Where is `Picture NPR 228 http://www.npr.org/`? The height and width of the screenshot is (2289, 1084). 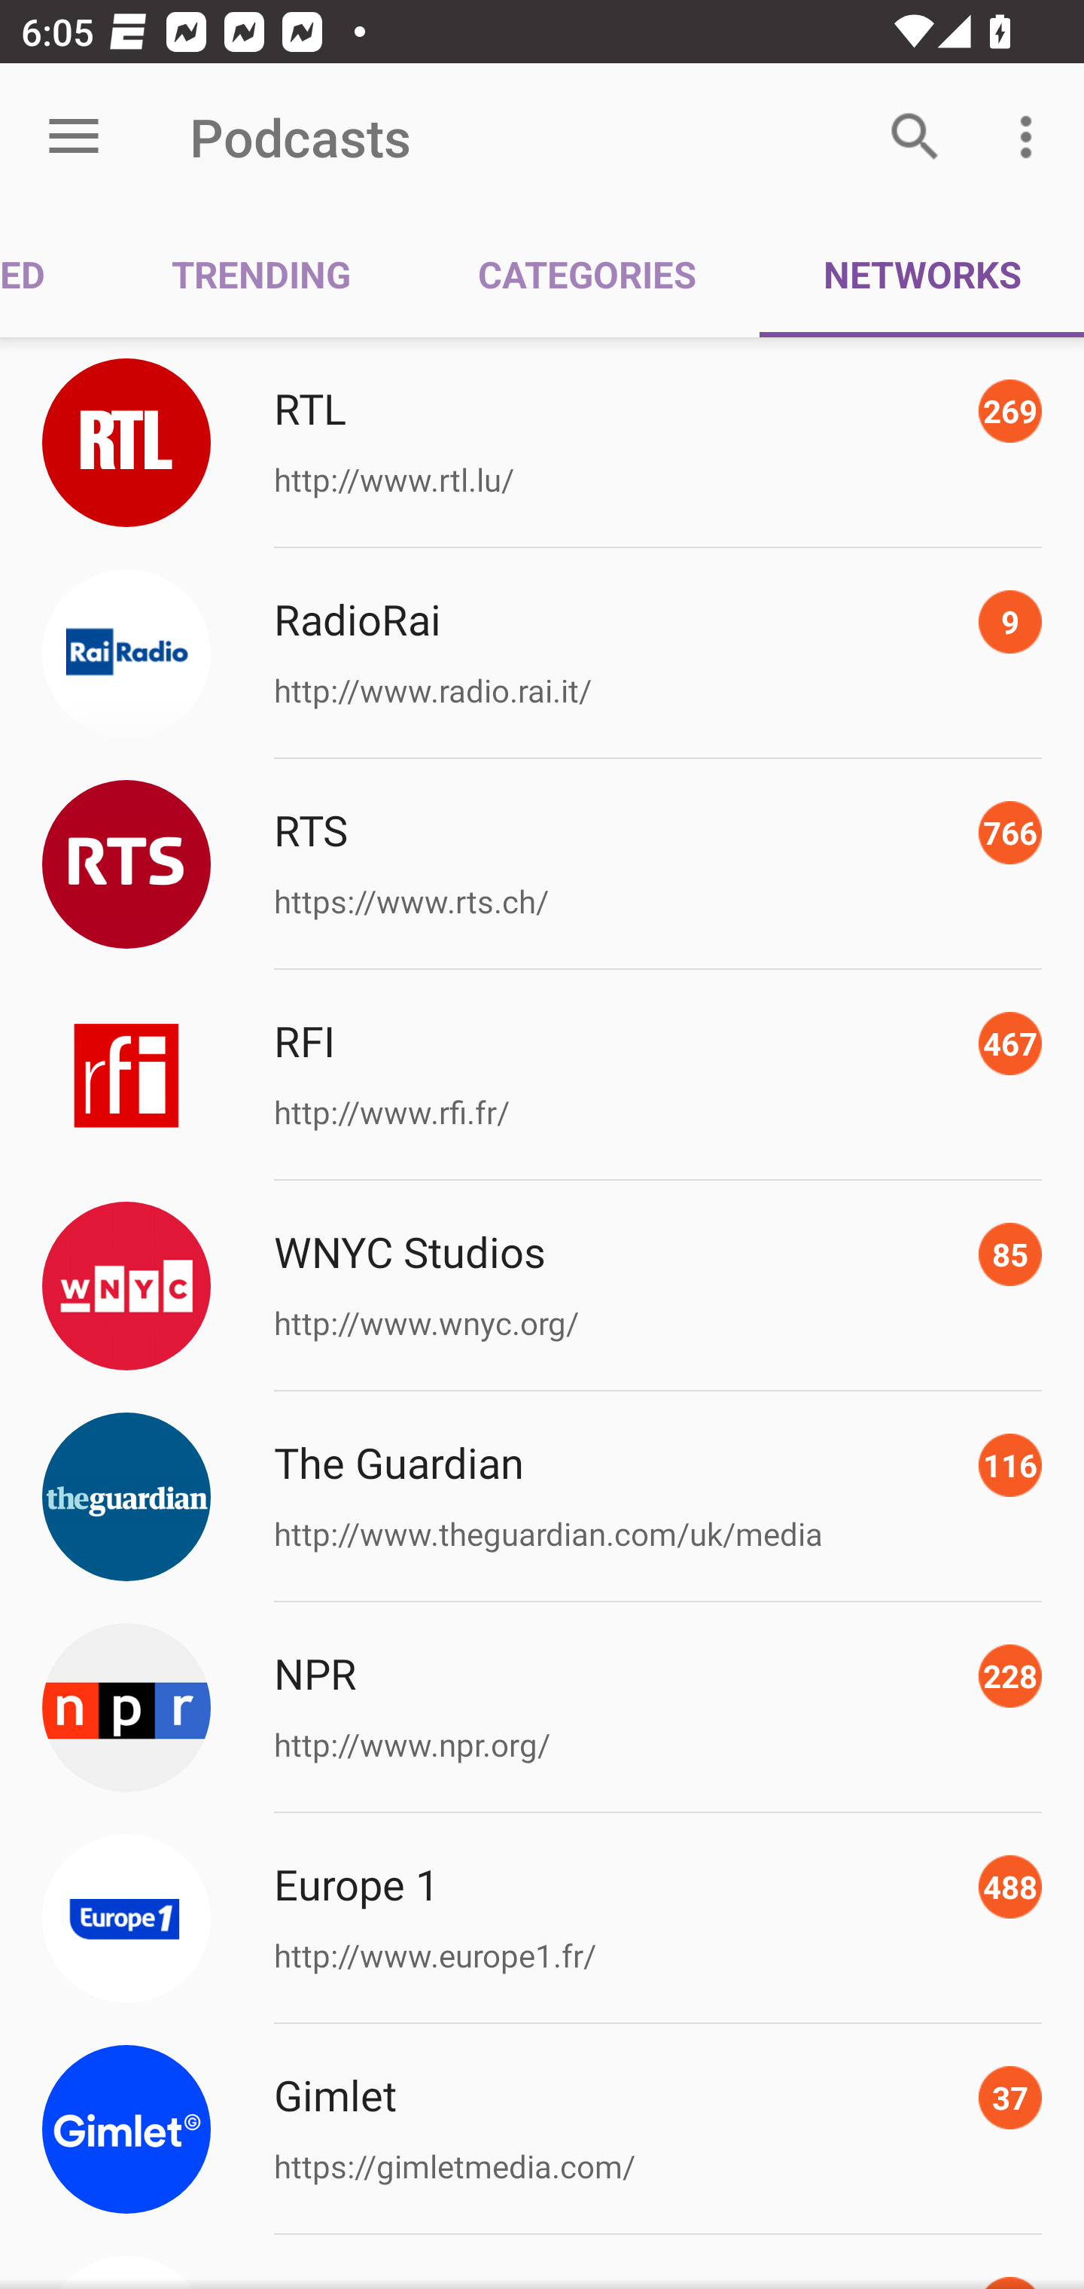
Picture NPR 228 http://www.npr.org/ is located at coordinates (542, 1708).